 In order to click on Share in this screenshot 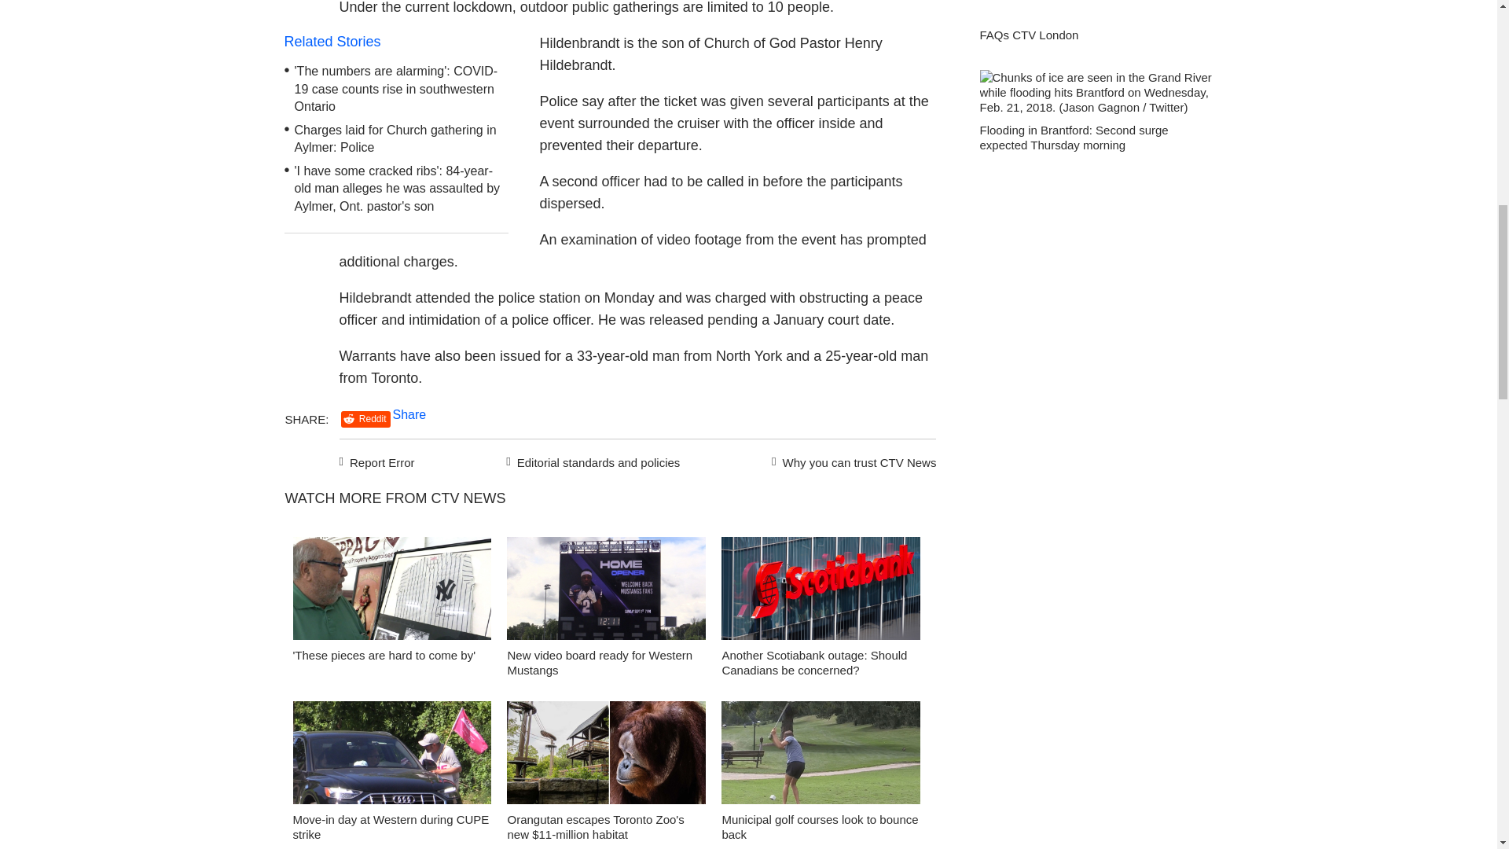, I will do `click(409, 414)`.